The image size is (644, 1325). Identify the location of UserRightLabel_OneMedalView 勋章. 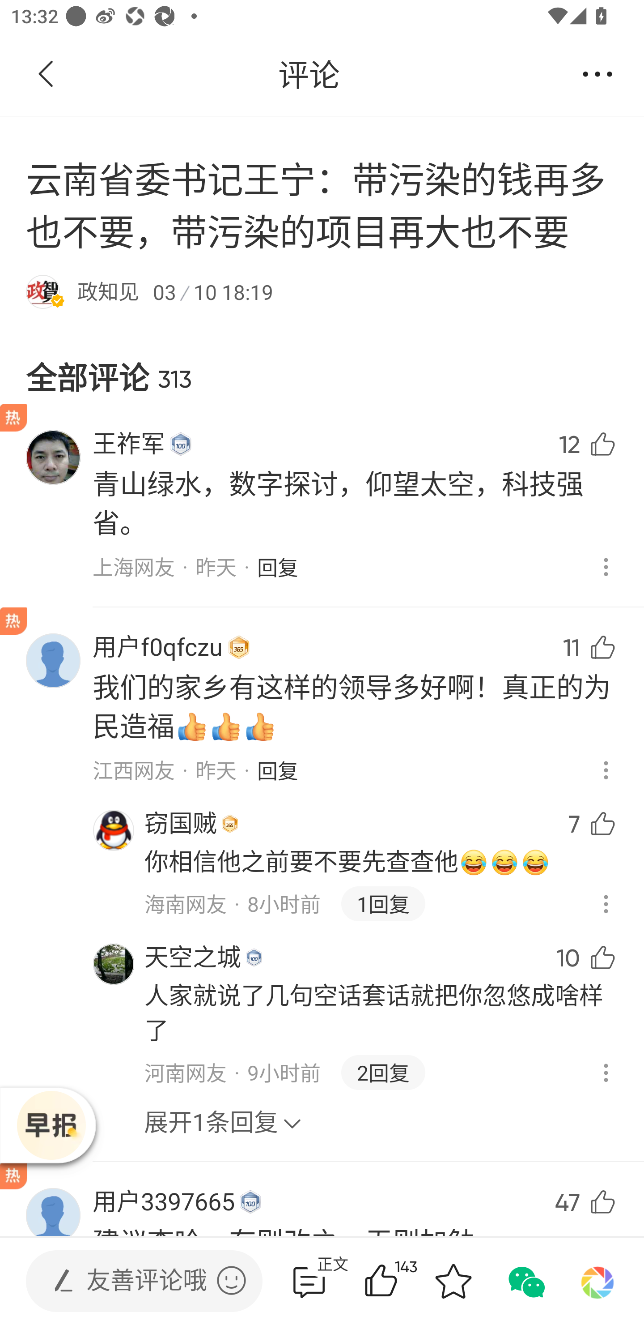
(230, 824).